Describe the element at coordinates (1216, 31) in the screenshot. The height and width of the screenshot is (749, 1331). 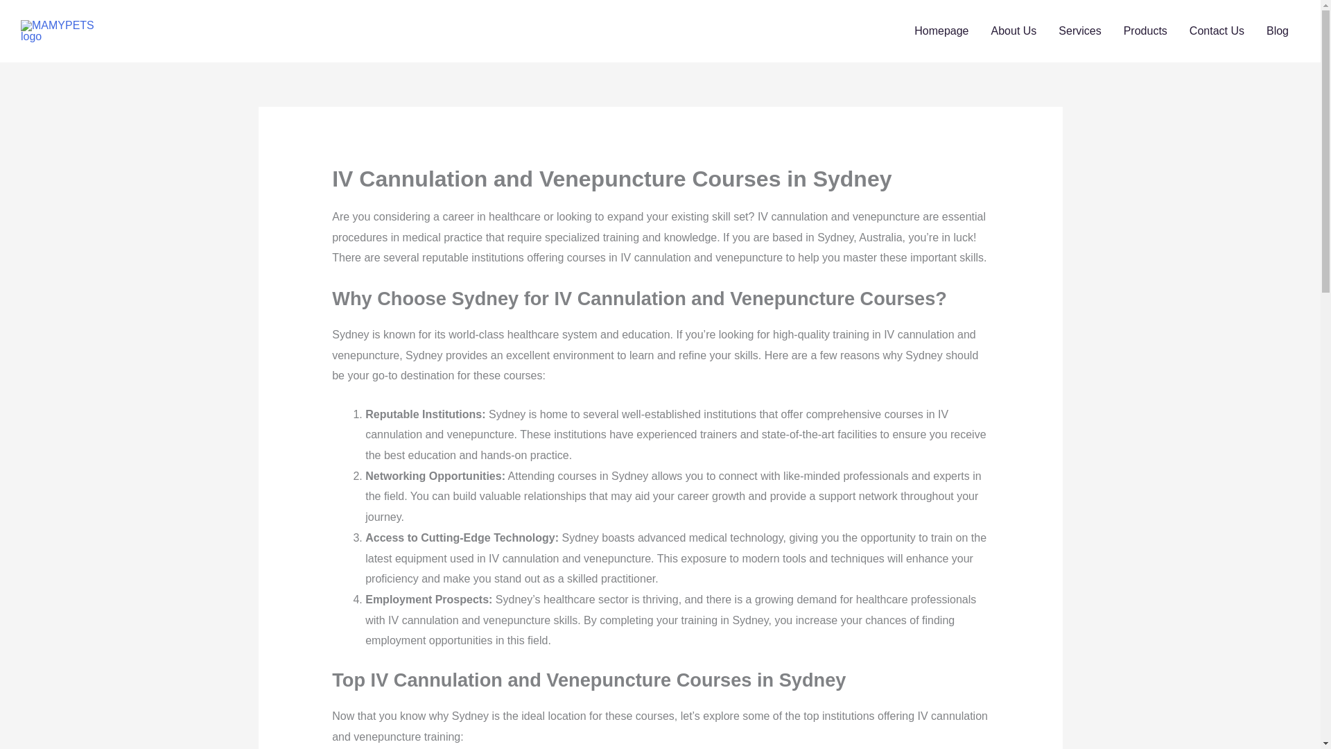
I see `Contact Us` at that location.